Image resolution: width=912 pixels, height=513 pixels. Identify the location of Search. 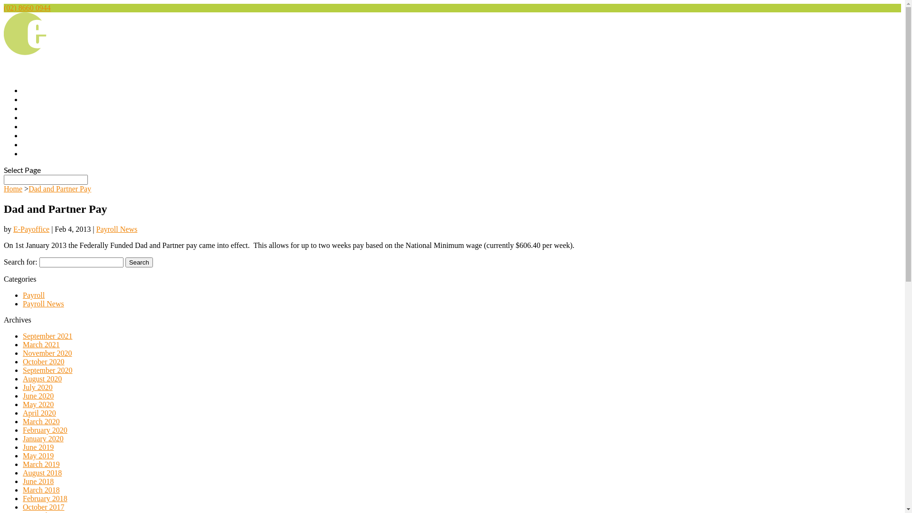
(139, 262).